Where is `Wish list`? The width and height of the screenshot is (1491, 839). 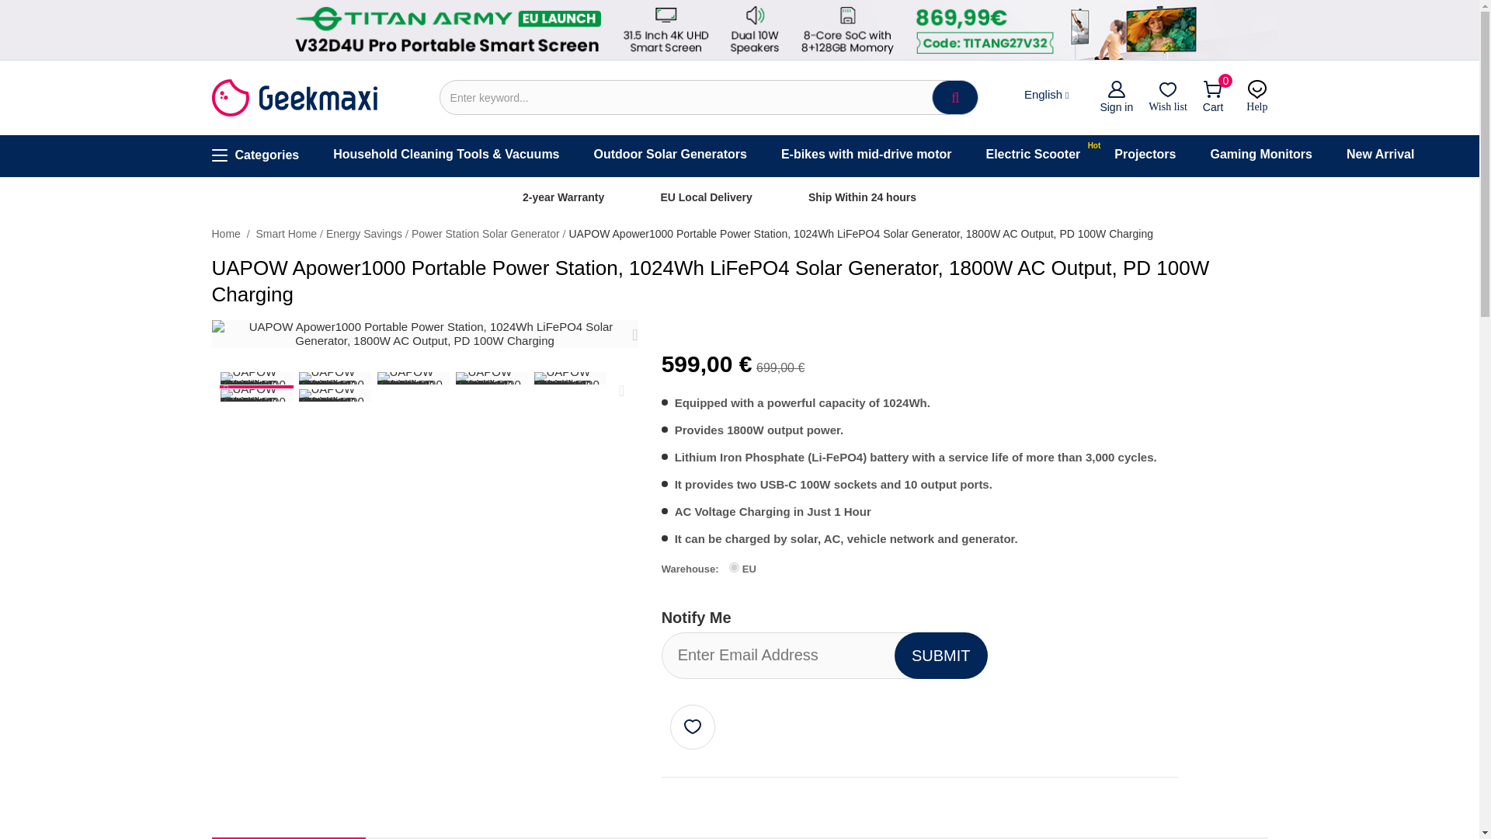
Wish list is located at coordinates (1167, 98).